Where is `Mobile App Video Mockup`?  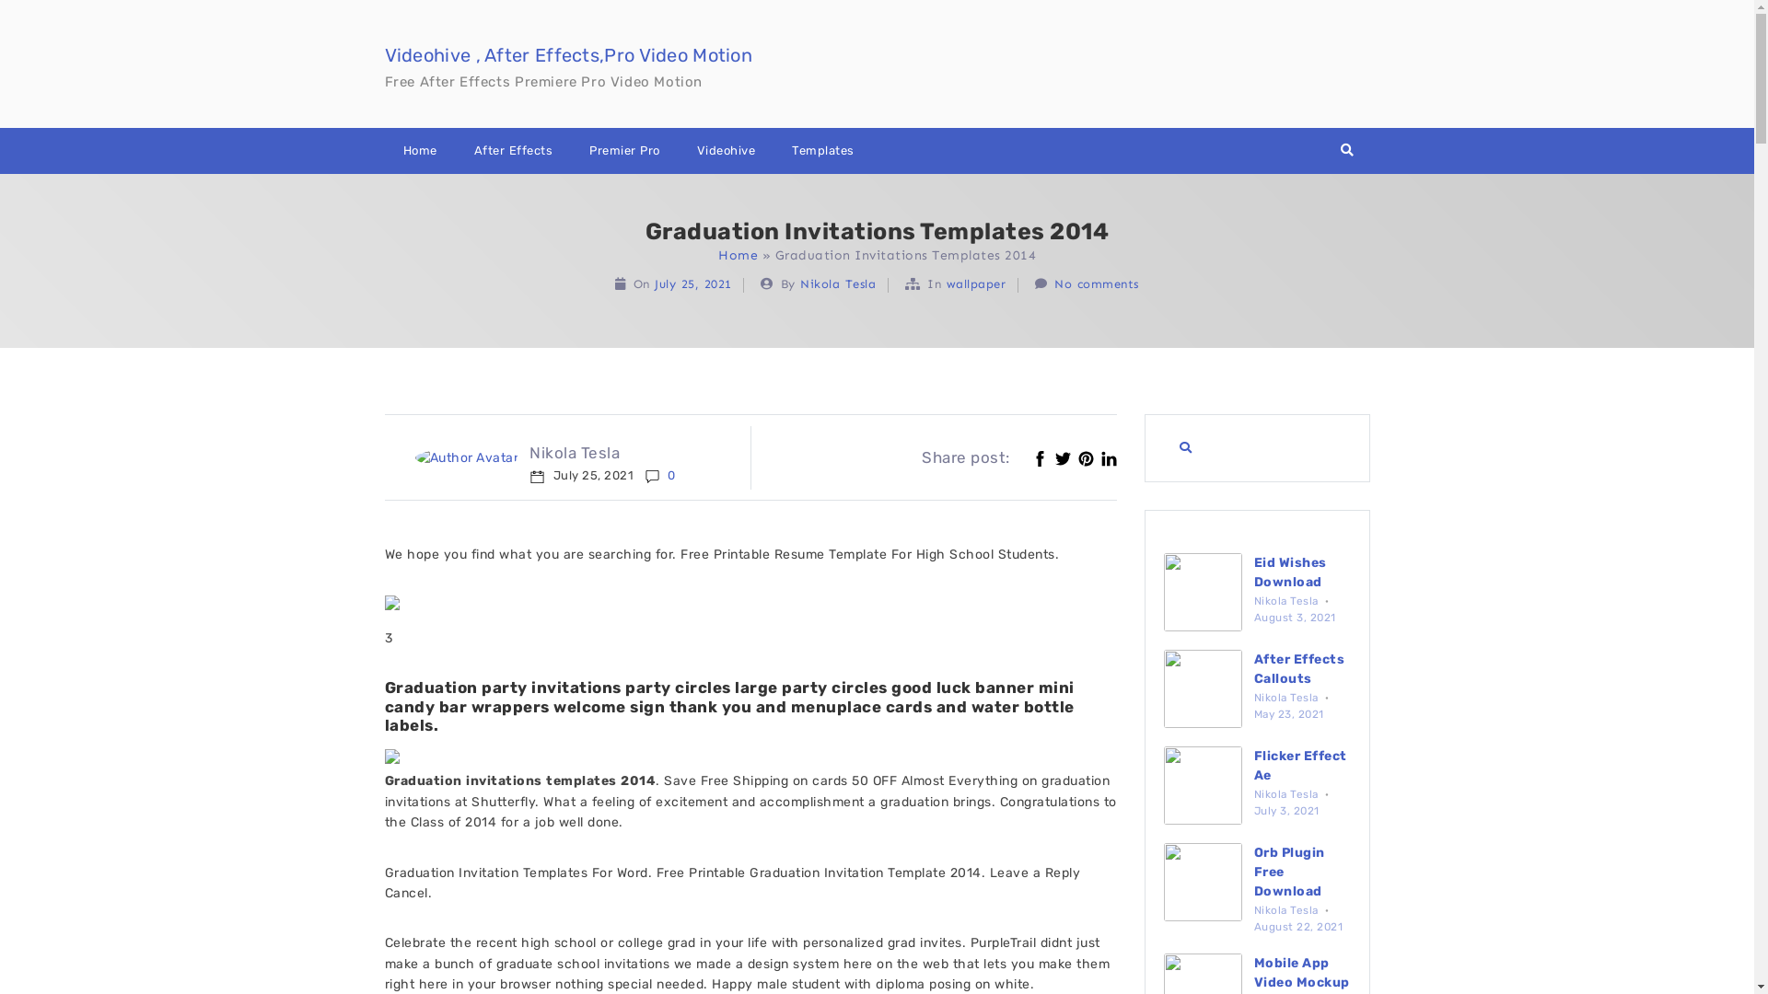
Mobile App Video Mockup is located at coordinates (1302, 973).